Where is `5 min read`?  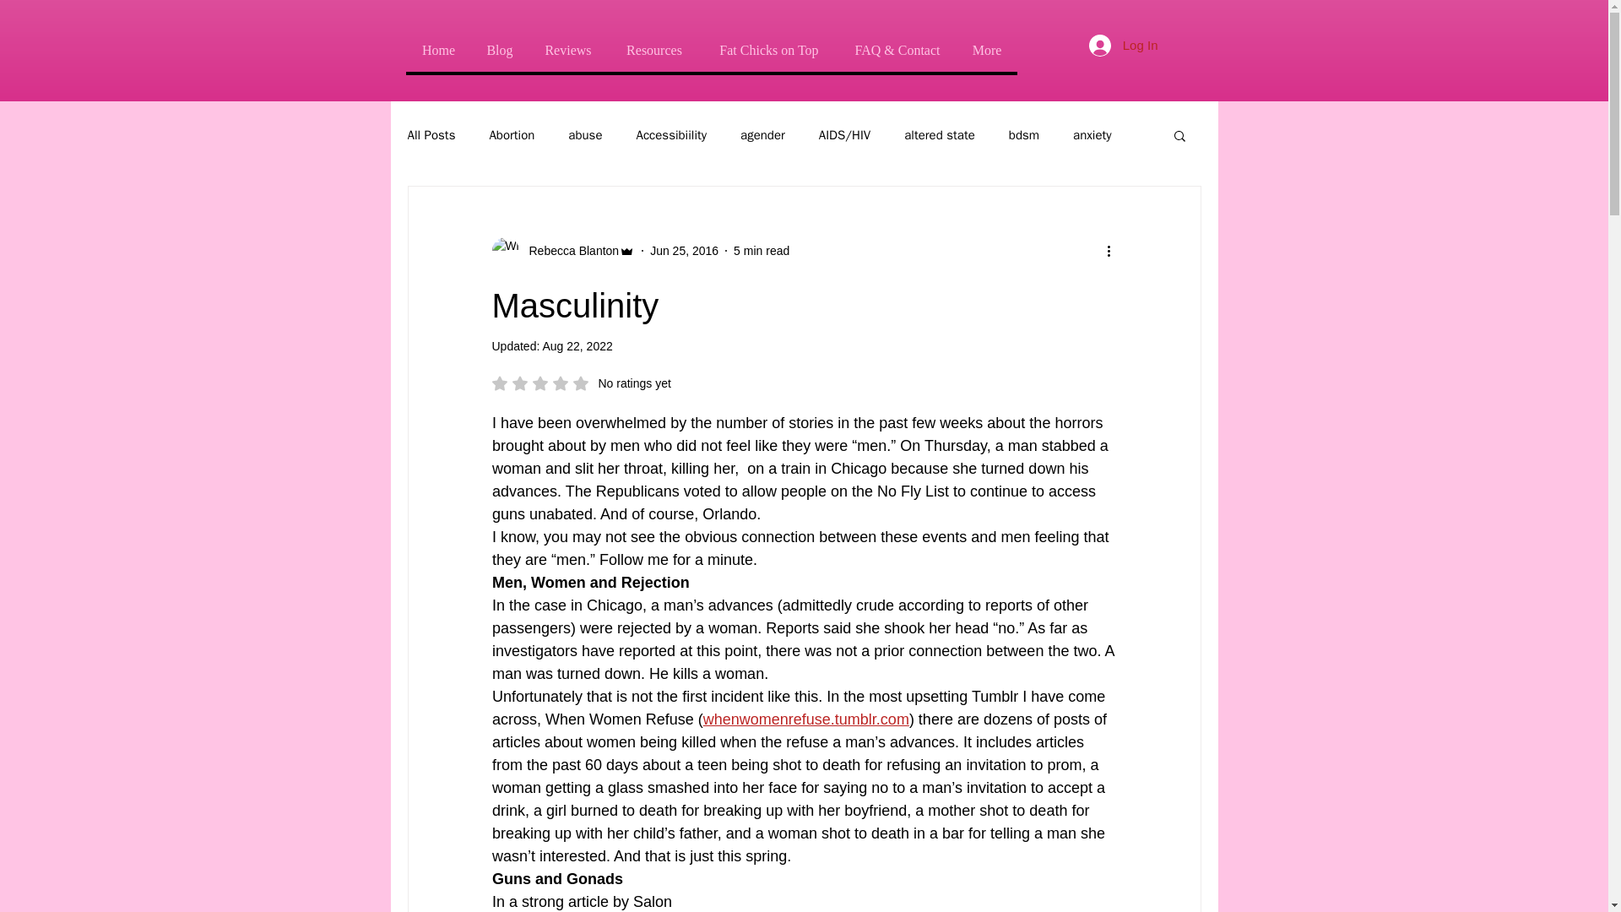 5 min read is located at coordinates (762, 250).